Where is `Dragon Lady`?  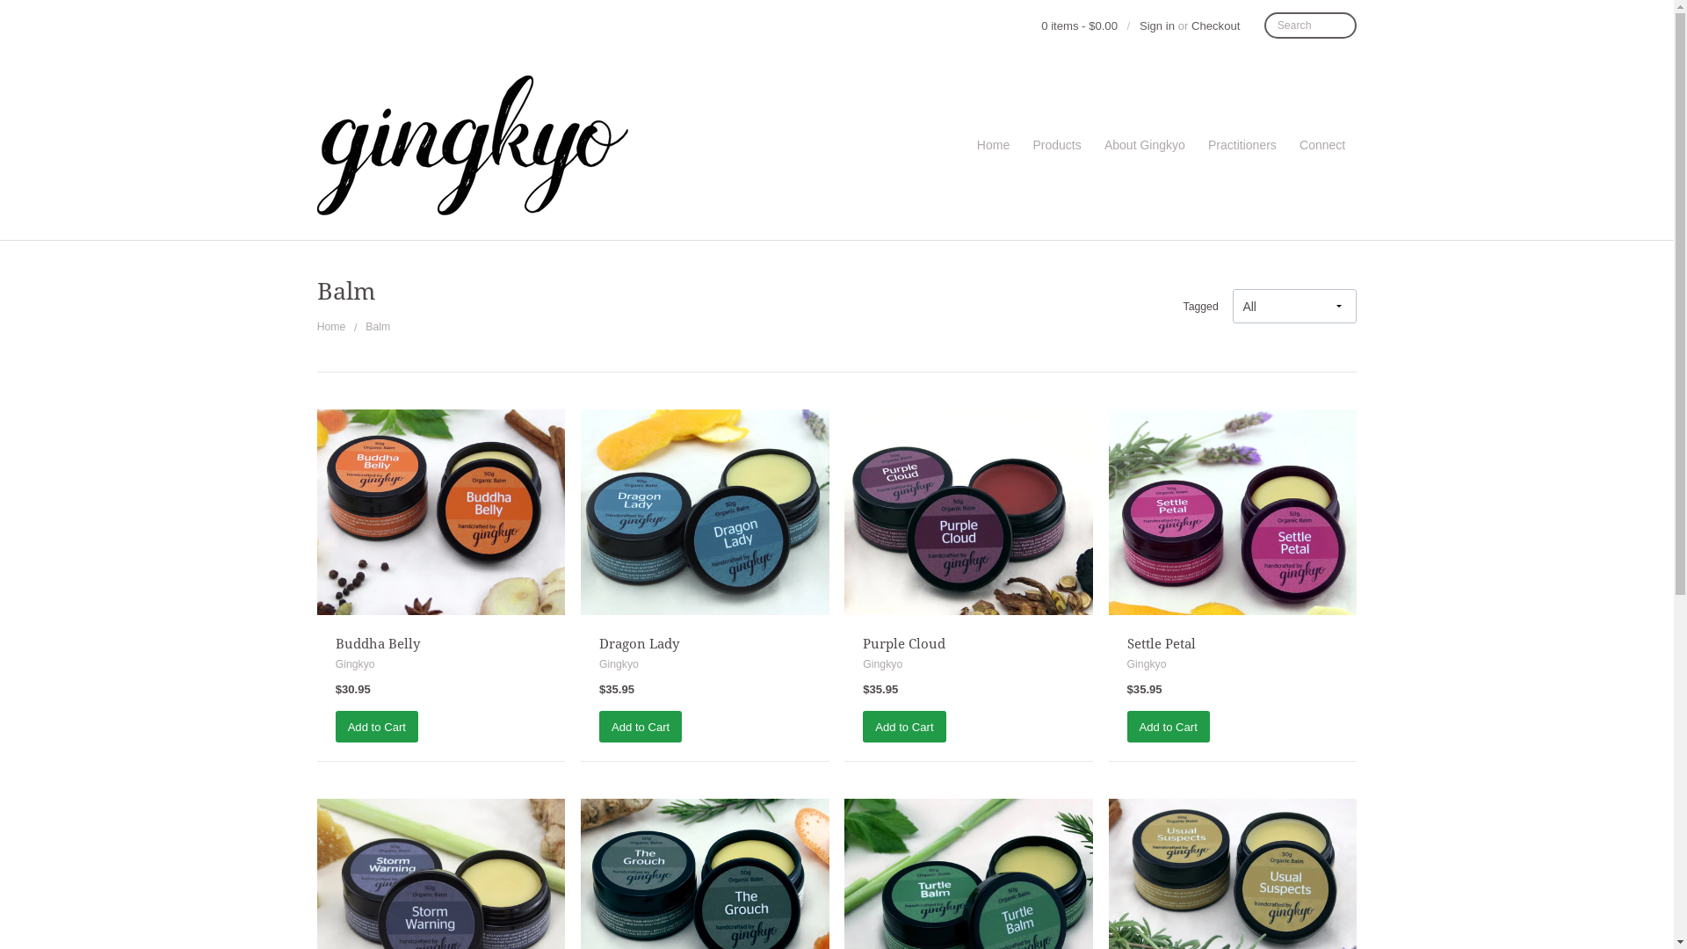 Dragon Lady is located at coordinates (705, 559).